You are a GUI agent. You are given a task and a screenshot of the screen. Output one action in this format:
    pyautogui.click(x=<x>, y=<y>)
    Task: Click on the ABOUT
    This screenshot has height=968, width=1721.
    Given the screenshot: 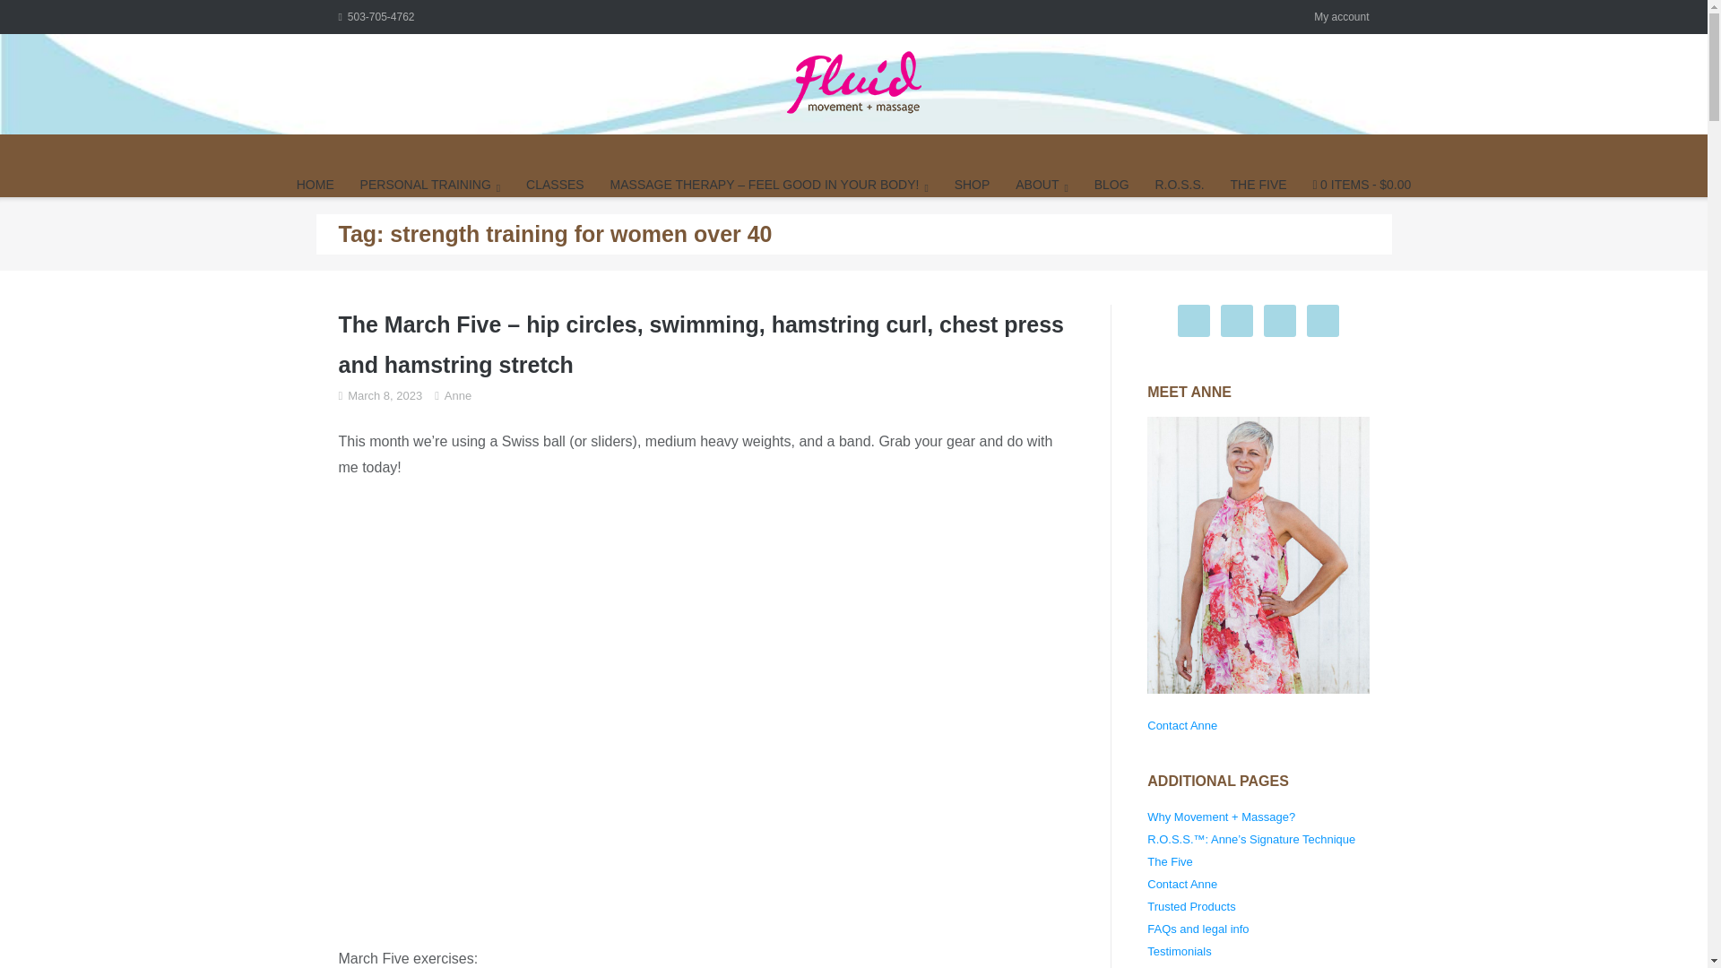 What is the action you would take?
    pyautogui.click(x=1042, y=185)
    